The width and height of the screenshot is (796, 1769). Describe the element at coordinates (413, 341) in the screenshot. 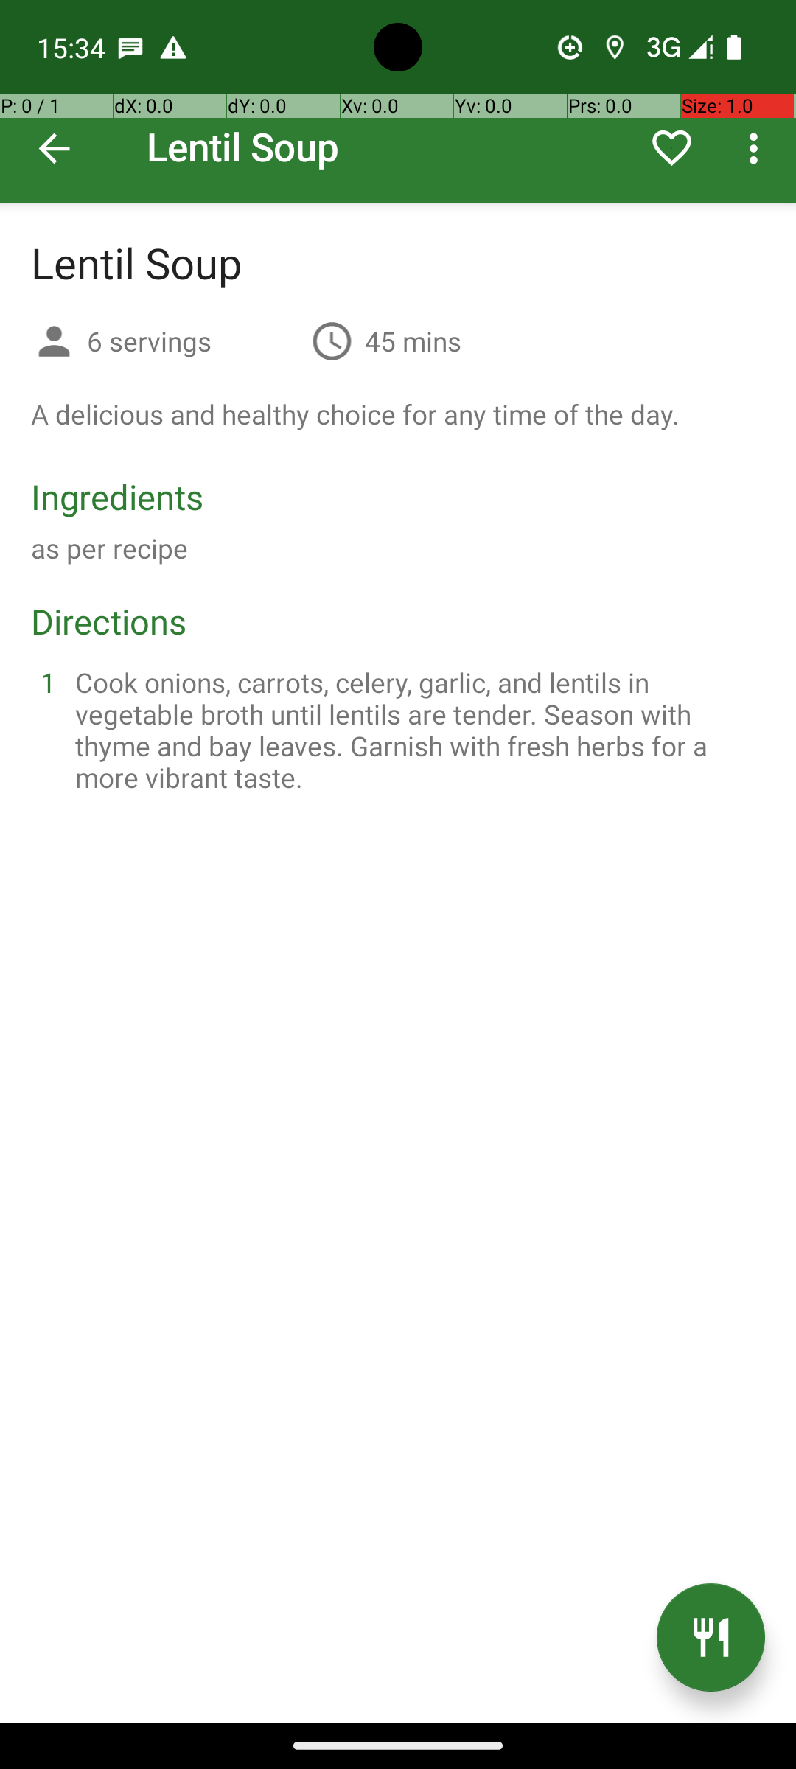

I see `45 mins` at that location.